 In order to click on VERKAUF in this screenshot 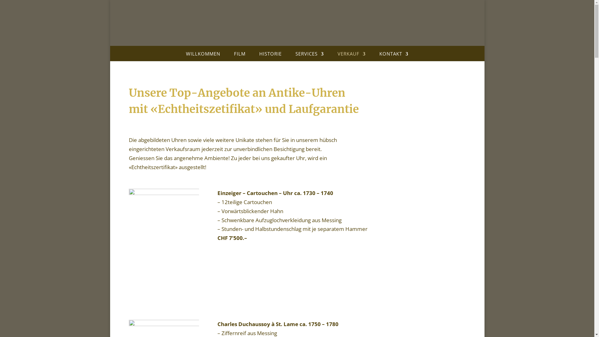, I will do `click(352, 56)`.